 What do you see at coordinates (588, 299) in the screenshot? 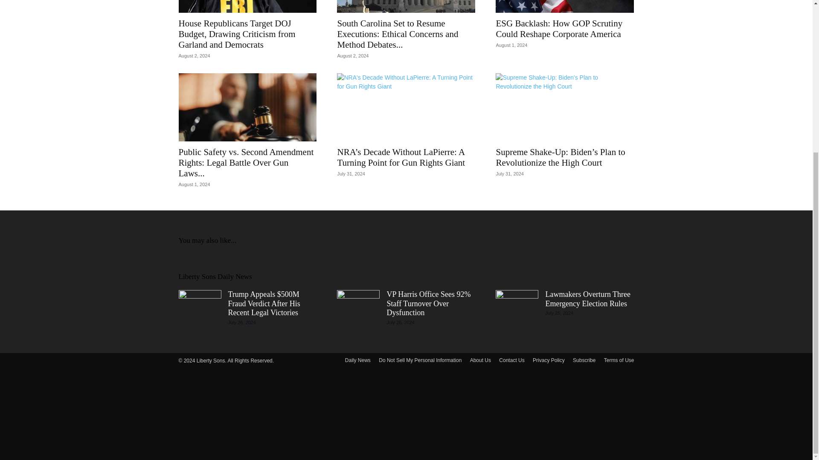
I see `Lawmakers Overturn Three Emergency Election Rules` at bounding box center [588, 299].